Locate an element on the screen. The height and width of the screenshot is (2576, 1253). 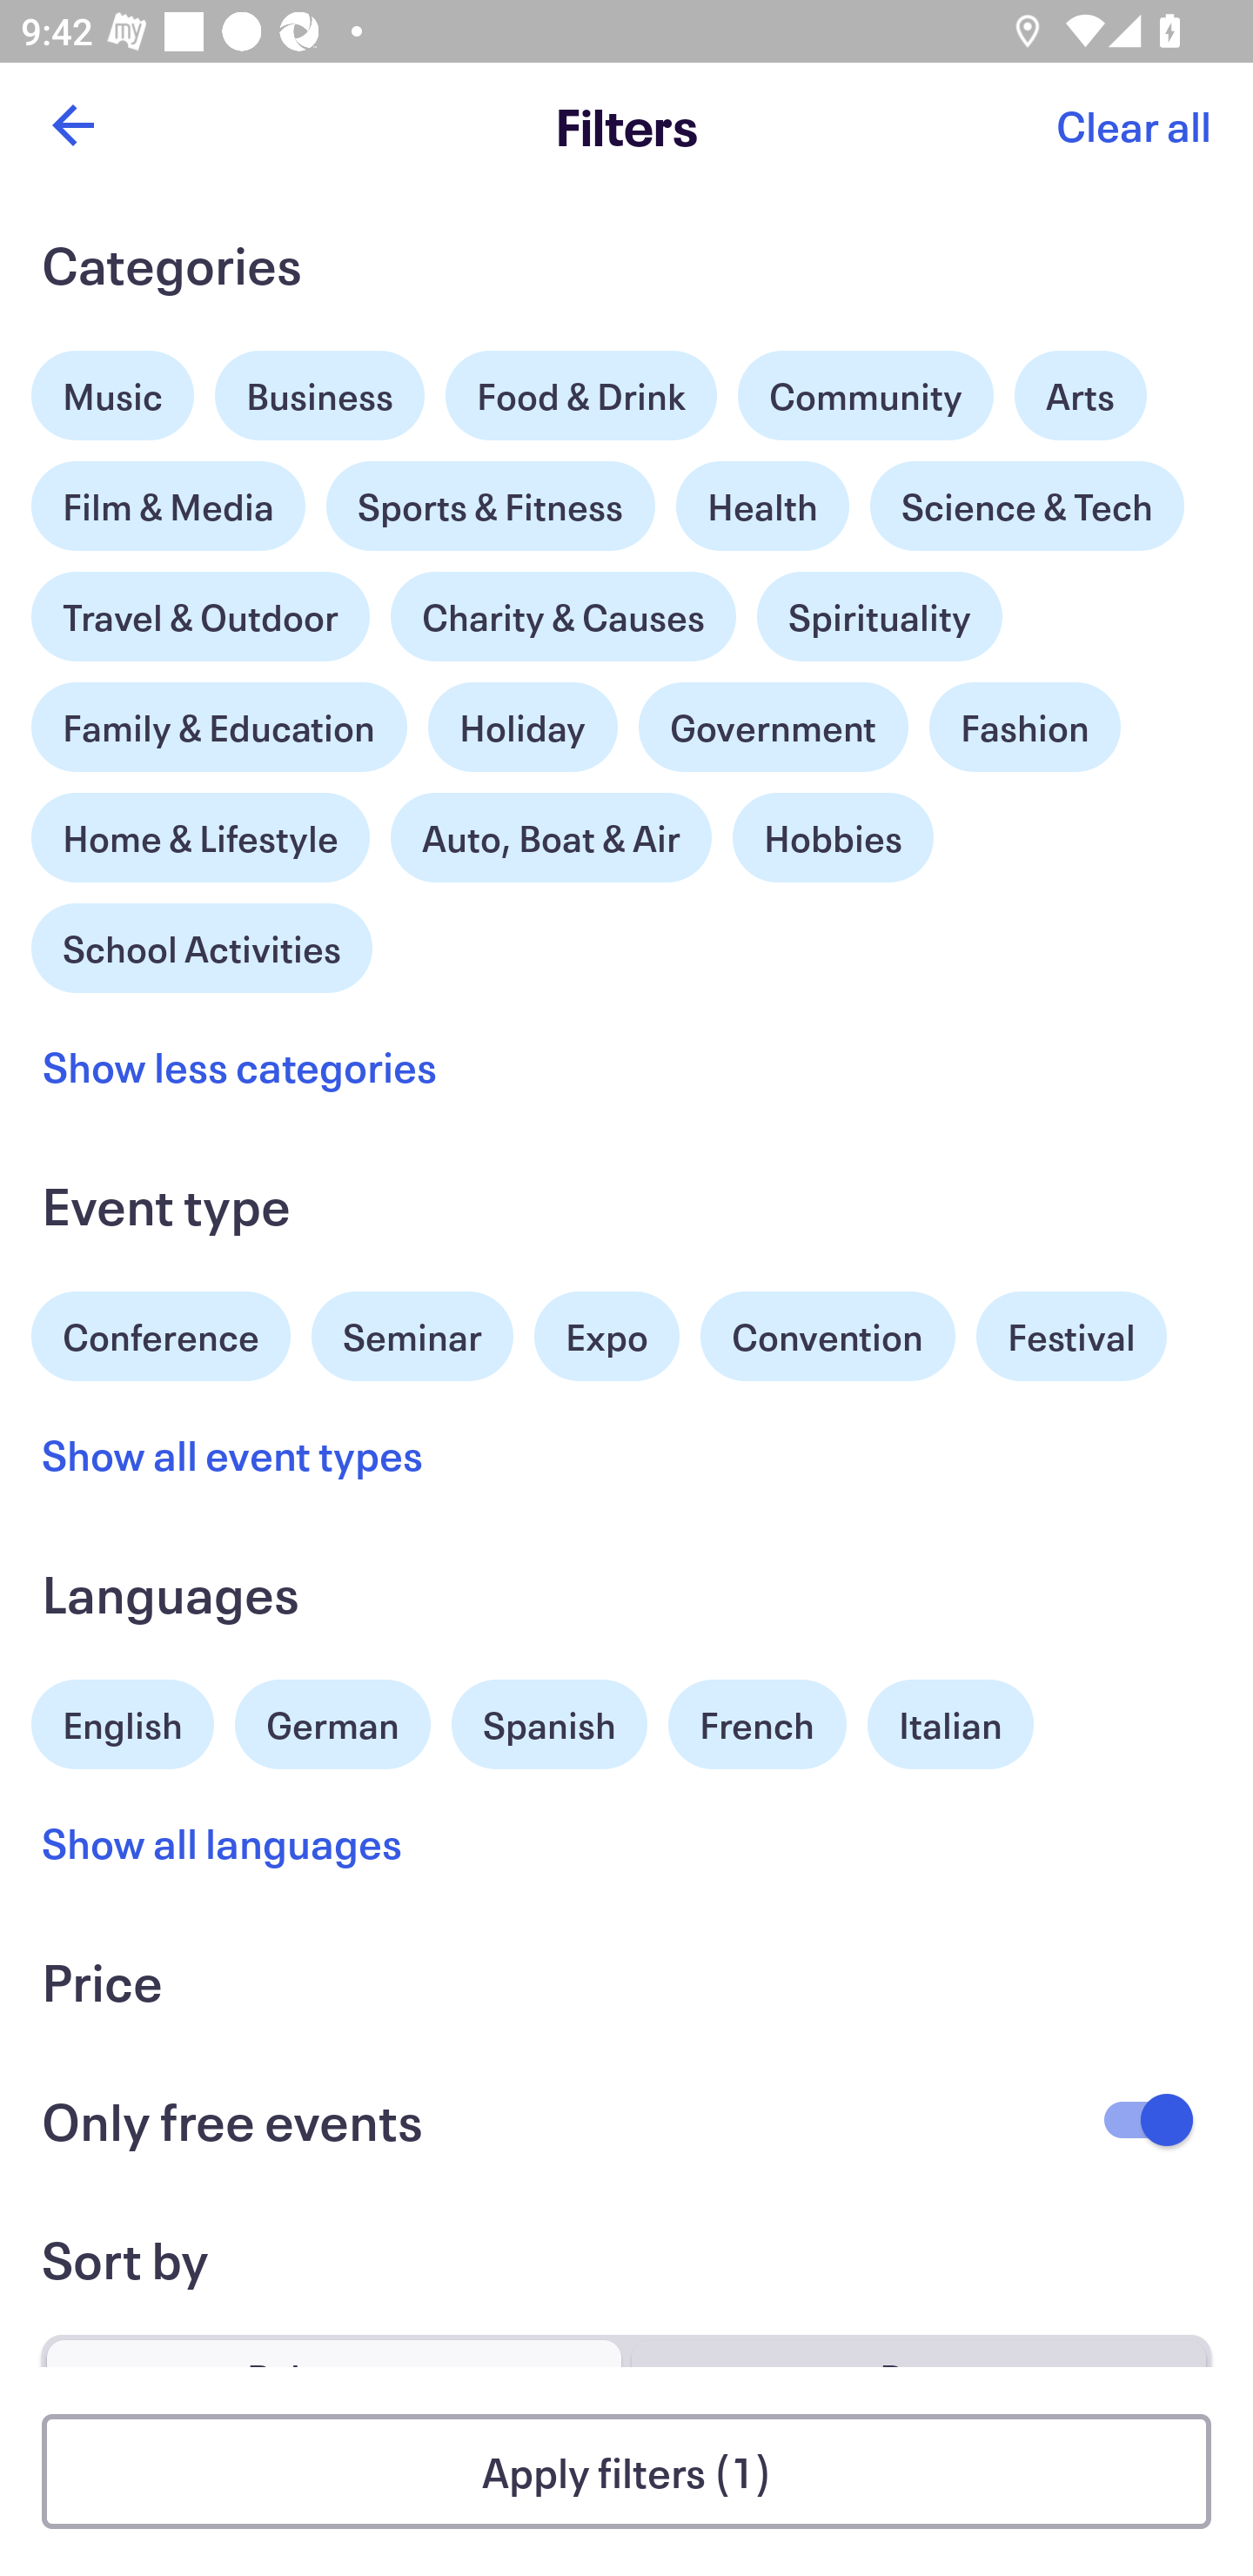
Community is located at coordinates (865, 395).